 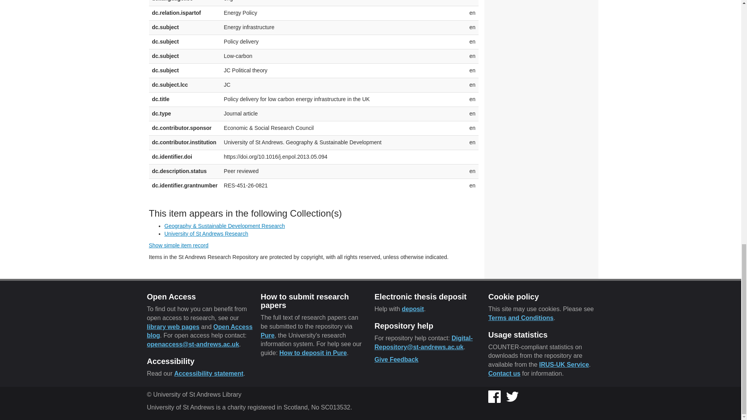 I want to click on IRUS-UK Service, so click(x=564, y=364).